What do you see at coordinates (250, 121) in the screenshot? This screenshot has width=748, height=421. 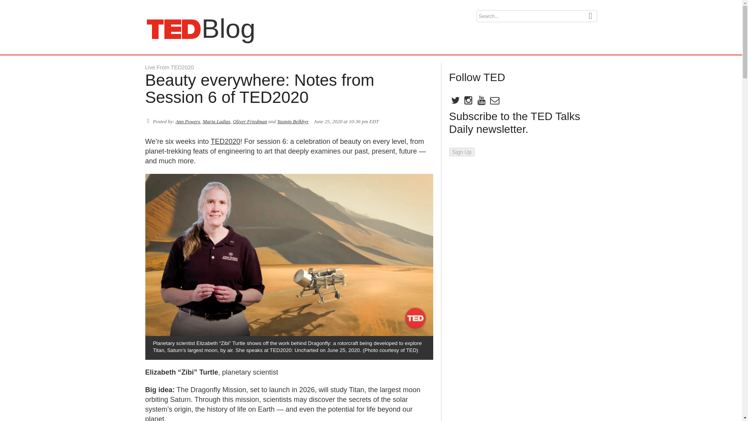 I see `Oliver Friedman` at bounding box center [250, 121].